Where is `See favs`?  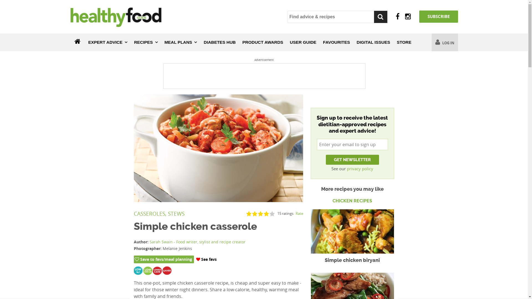
See favs is located at coordinates (206, 259).